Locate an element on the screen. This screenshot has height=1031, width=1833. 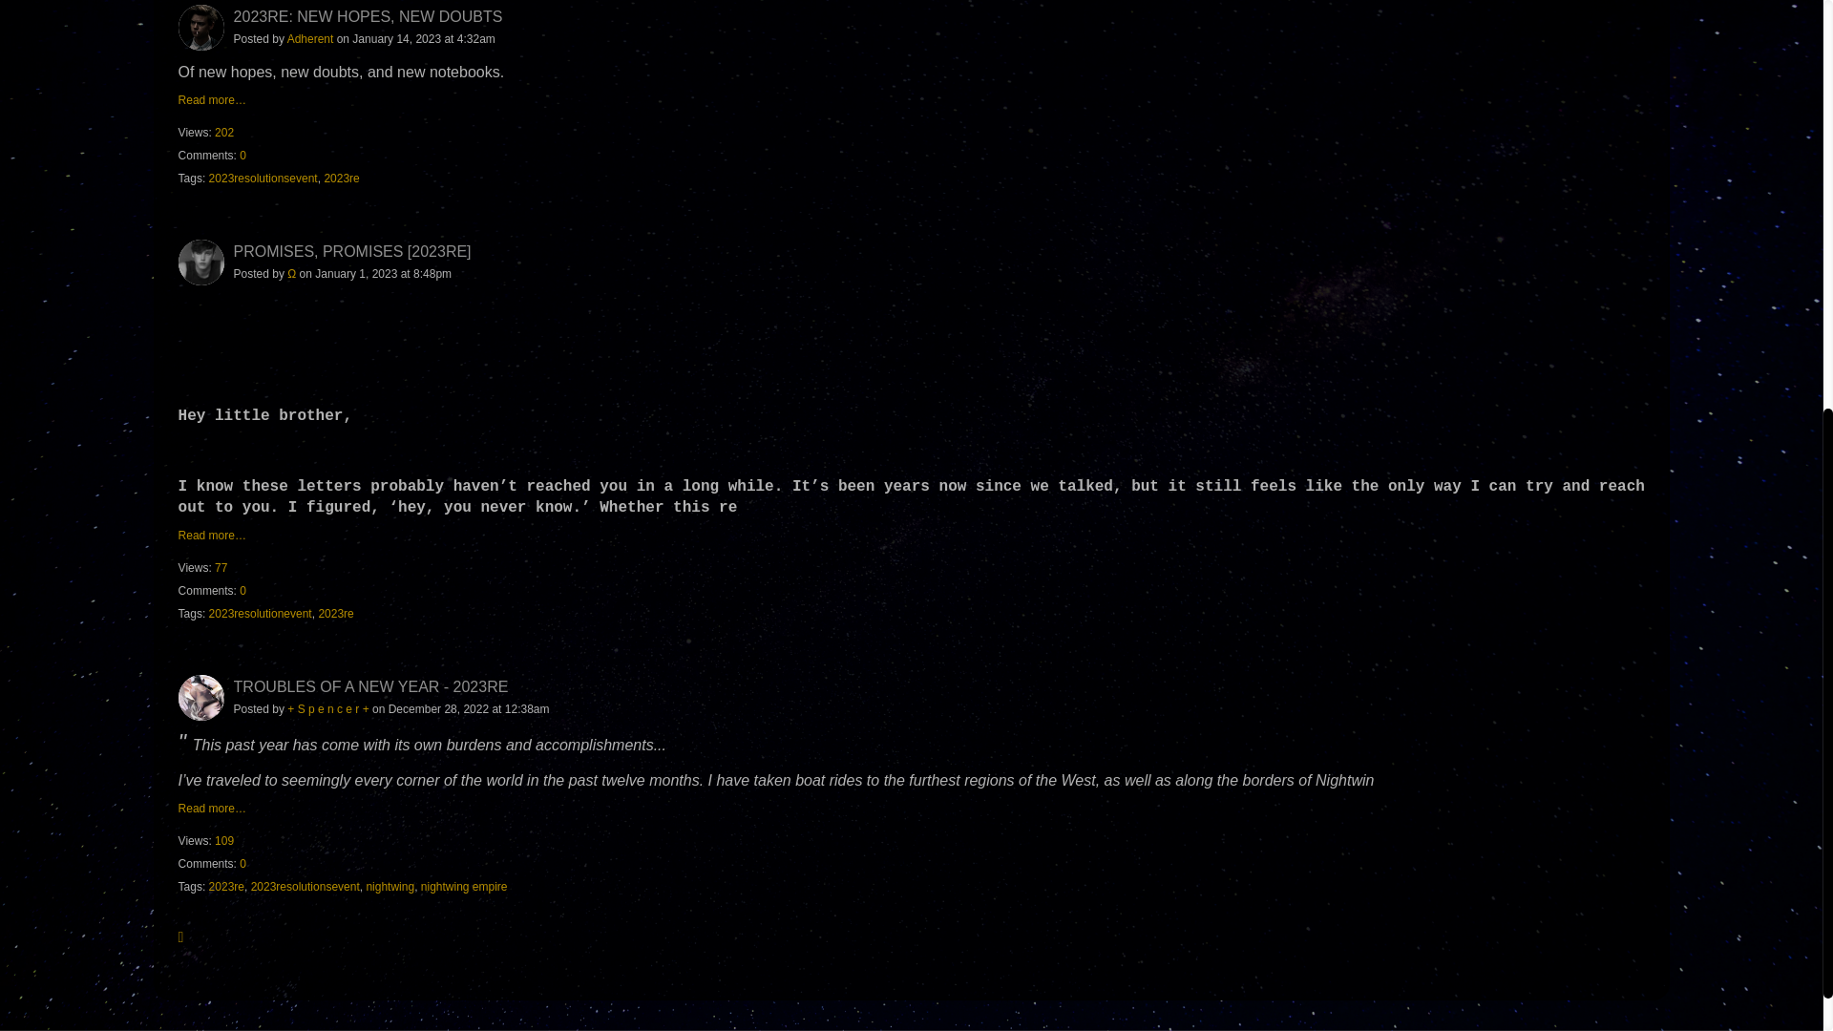
202 is located at coordinates (223, 132).